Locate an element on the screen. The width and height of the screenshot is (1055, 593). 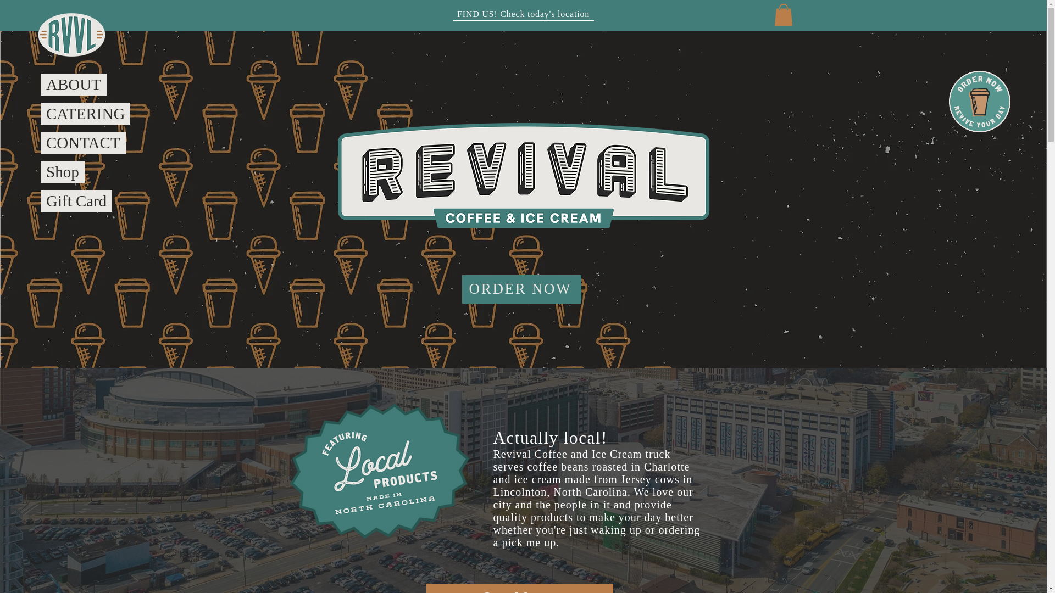
ORDER NOW is located at coordinates (521, 289).